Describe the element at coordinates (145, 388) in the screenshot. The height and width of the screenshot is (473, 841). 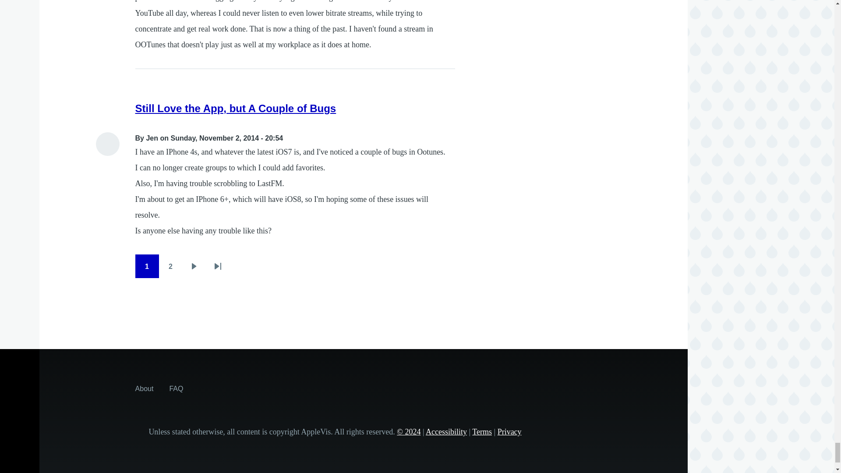
I see `About` at that location.